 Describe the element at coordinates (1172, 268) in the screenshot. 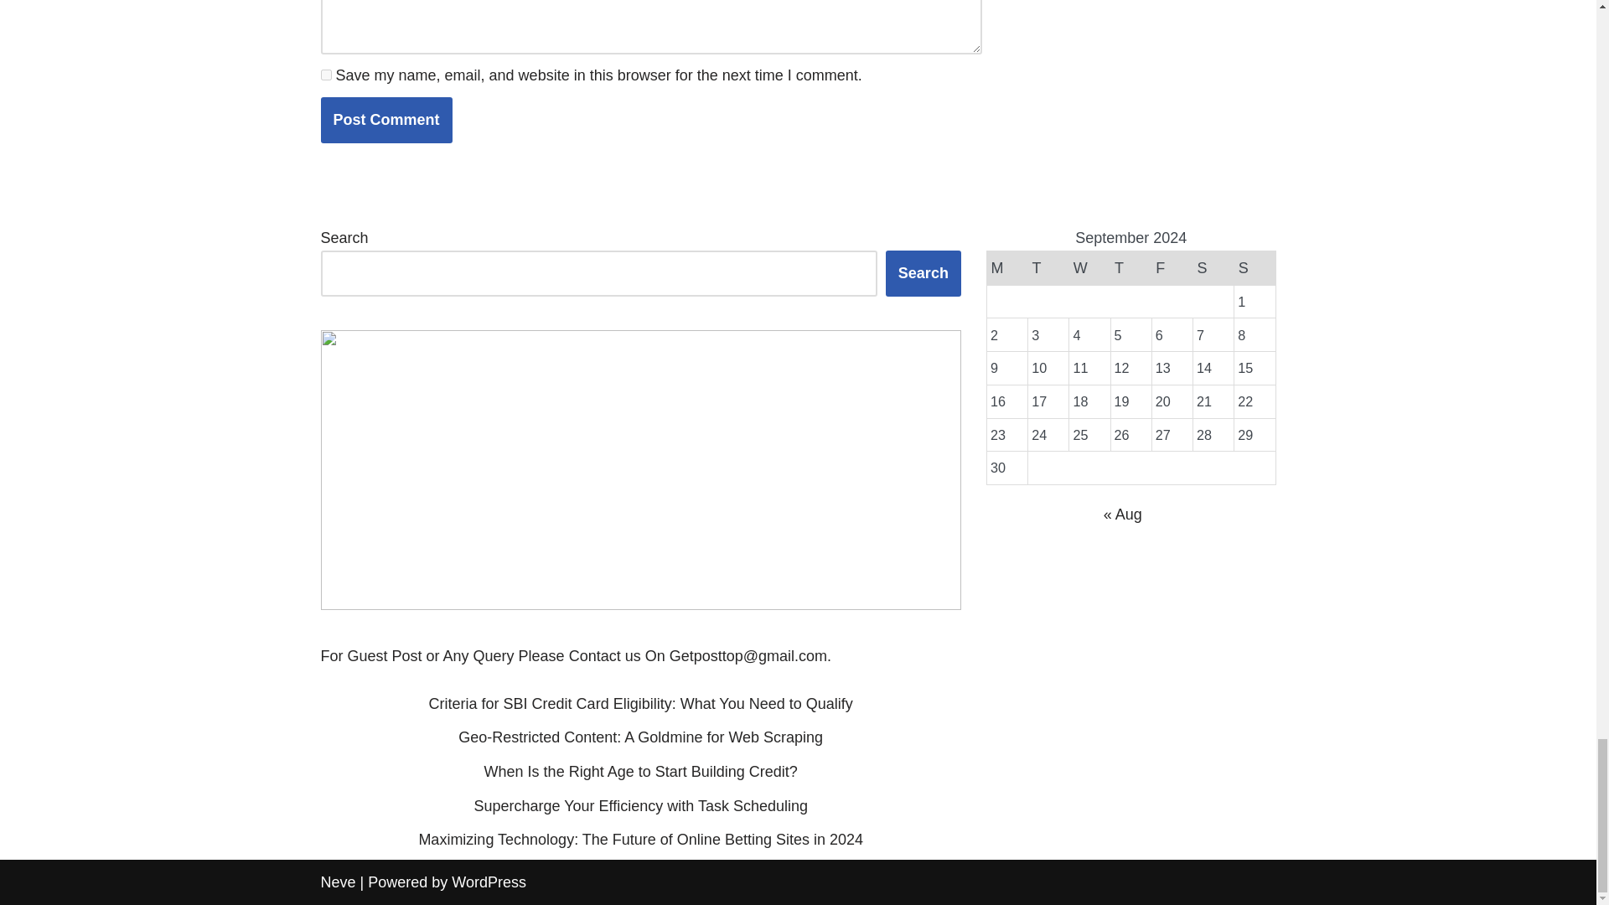

I see `Friday` at that location.